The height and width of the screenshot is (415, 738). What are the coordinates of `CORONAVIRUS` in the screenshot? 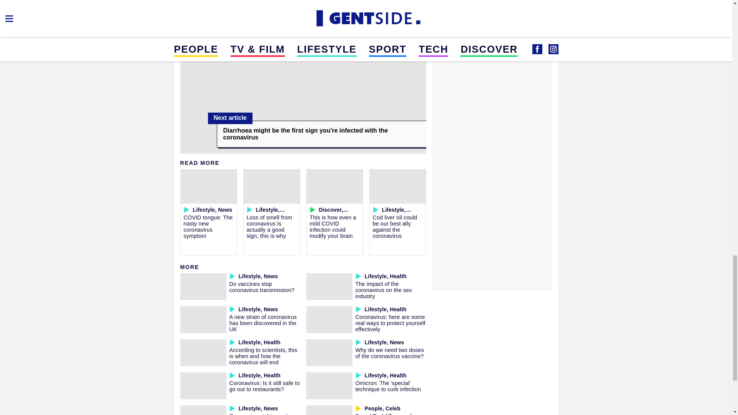 It's located at (227, 4).